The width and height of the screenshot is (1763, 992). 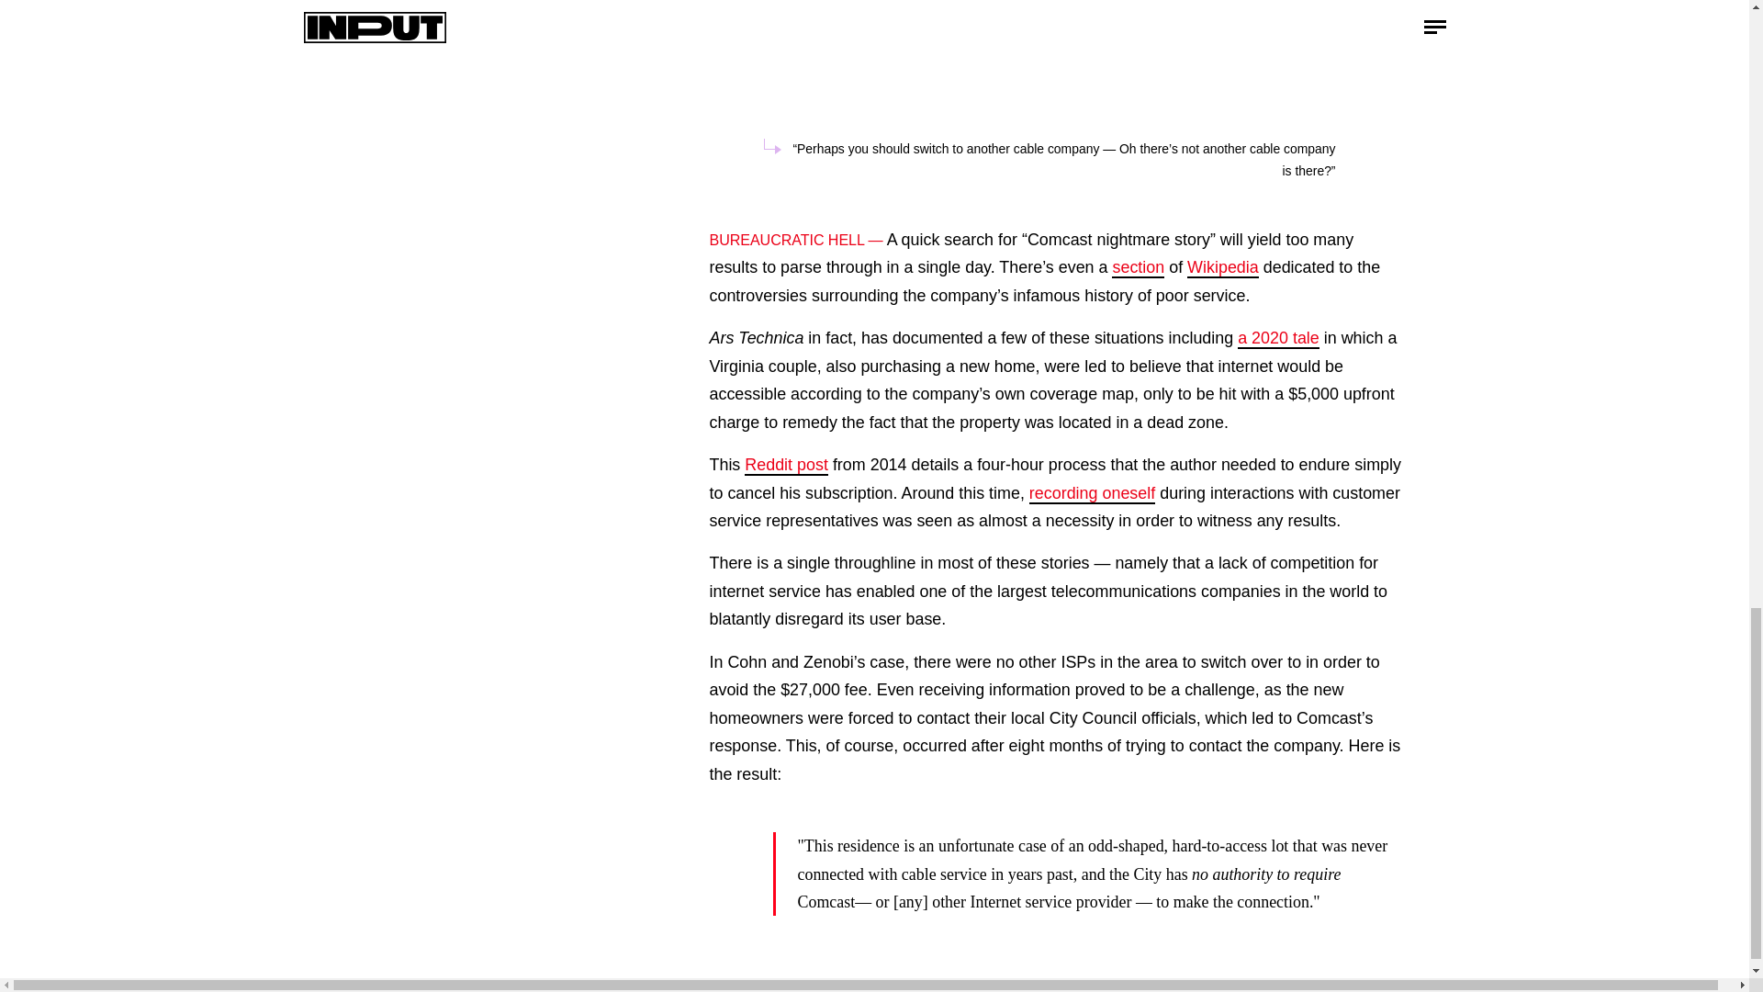 I want to click on Wikipedia, so click(x=1222, y=268).